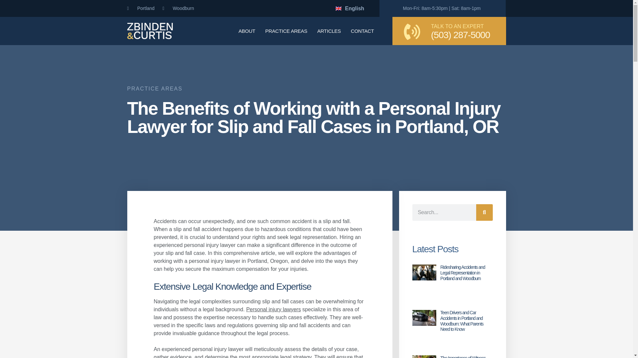 The width and height of the screenshot is (638, 358). I want to click on Woodburn, so click(178, 8).